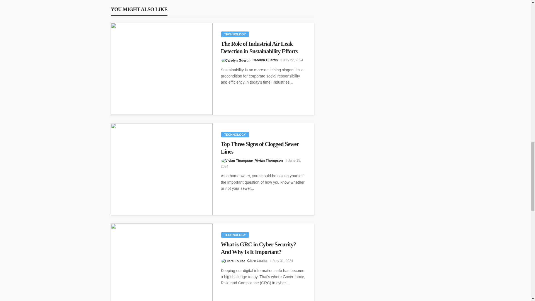 Image resolution: width=535 pixels, height=301 pixels. Describe the element at coordinates (263, 248) in the screenshot. I see `What is GRC in Cyber Security? And Why Is It Important?` at that location.